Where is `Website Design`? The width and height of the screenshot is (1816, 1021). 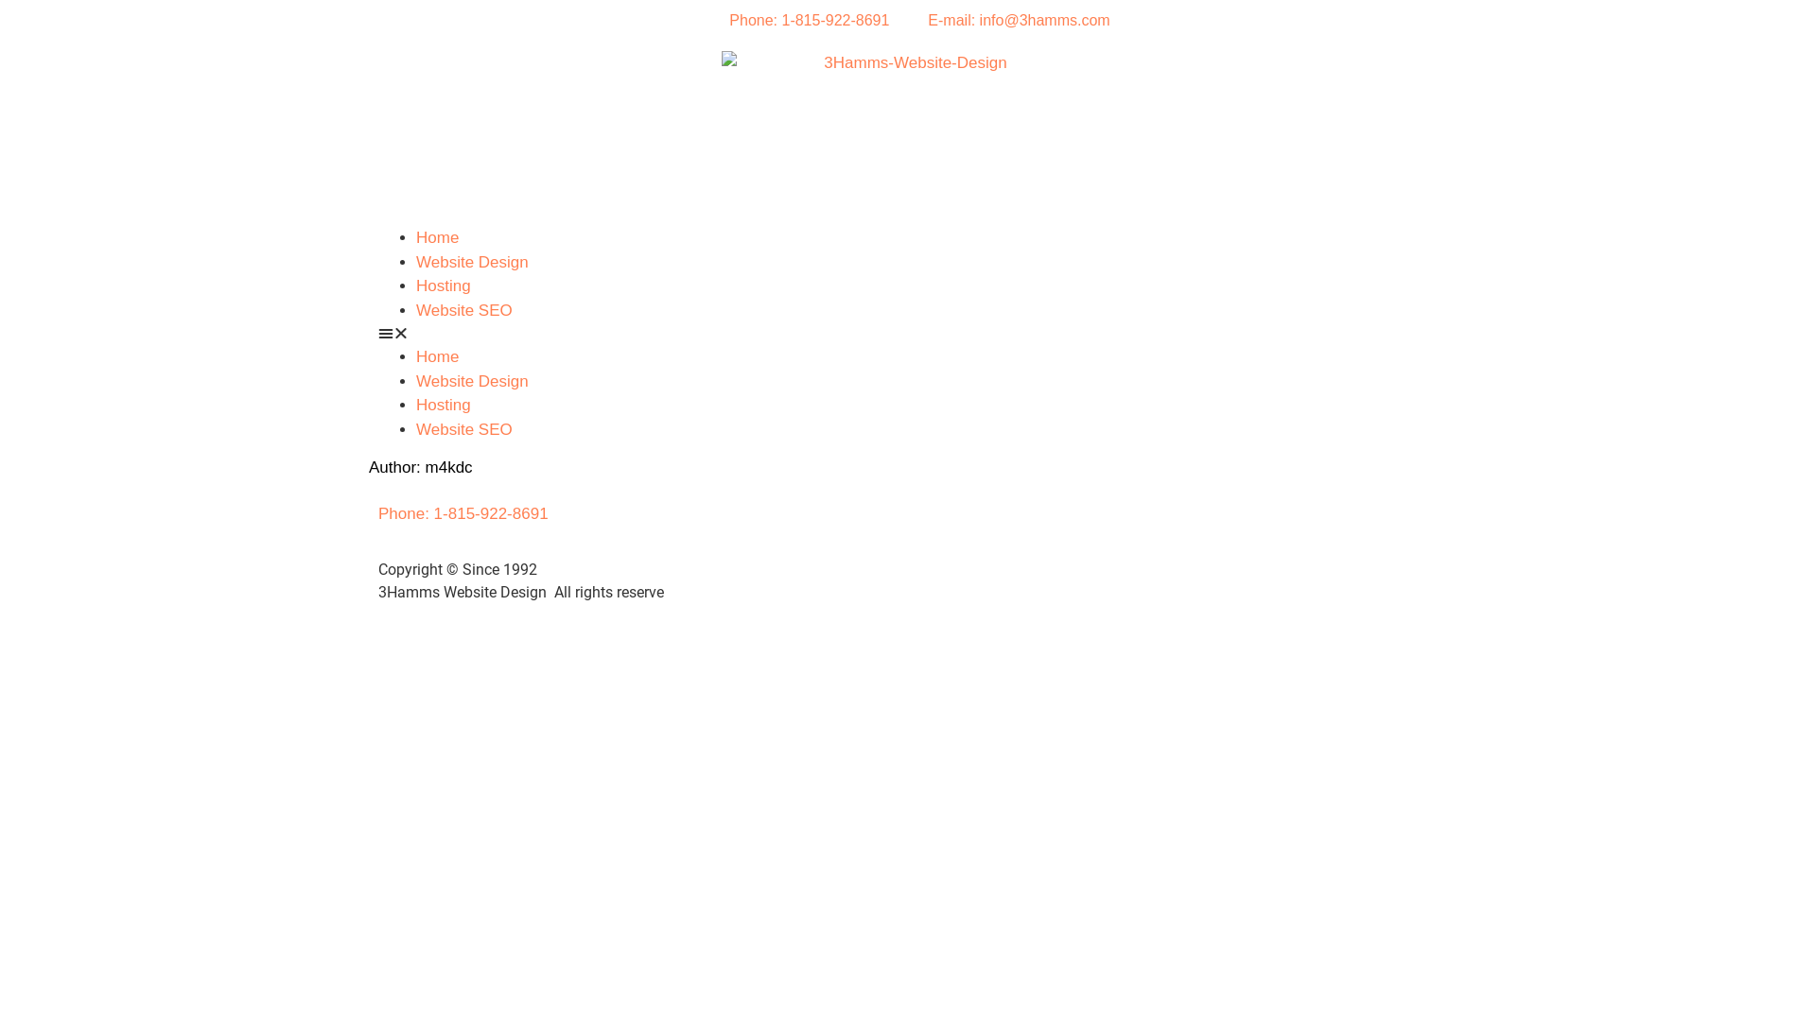 Website Design is located at coordinates (473, 263).